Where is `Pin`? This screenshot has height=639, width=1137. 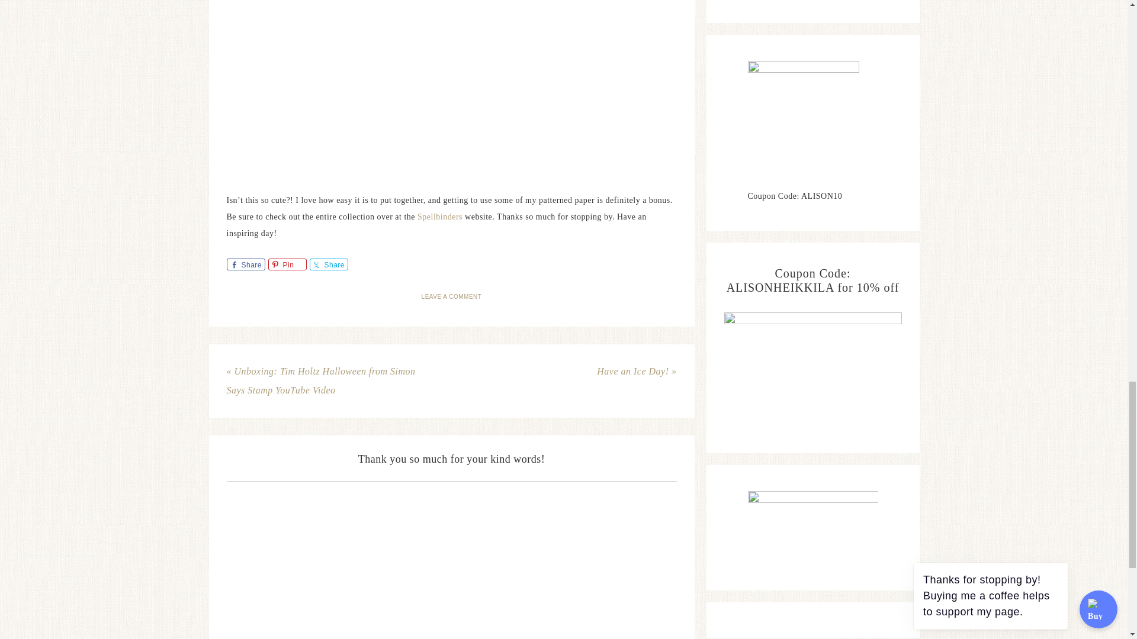
Pin is located at coordinates (287, 264).